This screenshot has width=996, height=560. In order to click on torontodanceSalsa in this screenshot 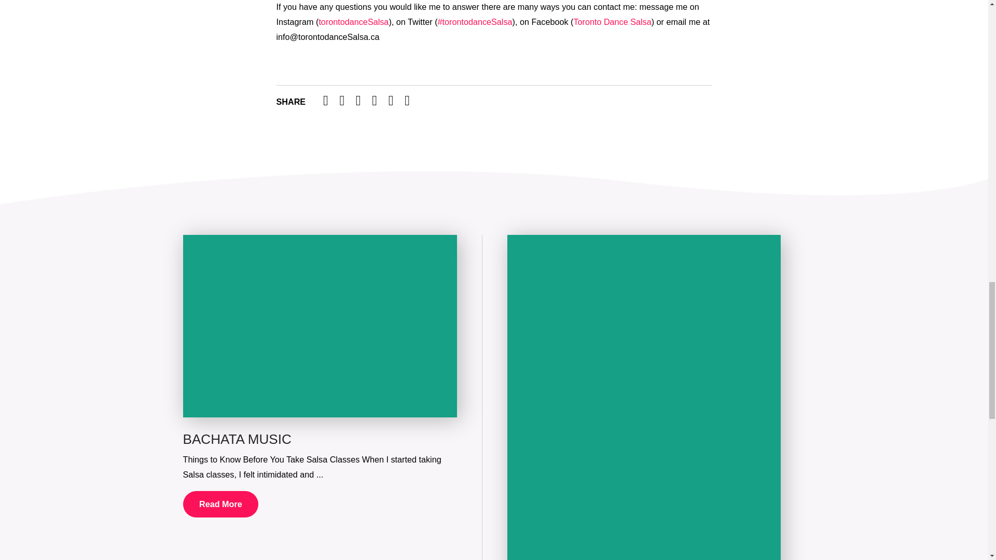, I will do `click(353, 22)`.